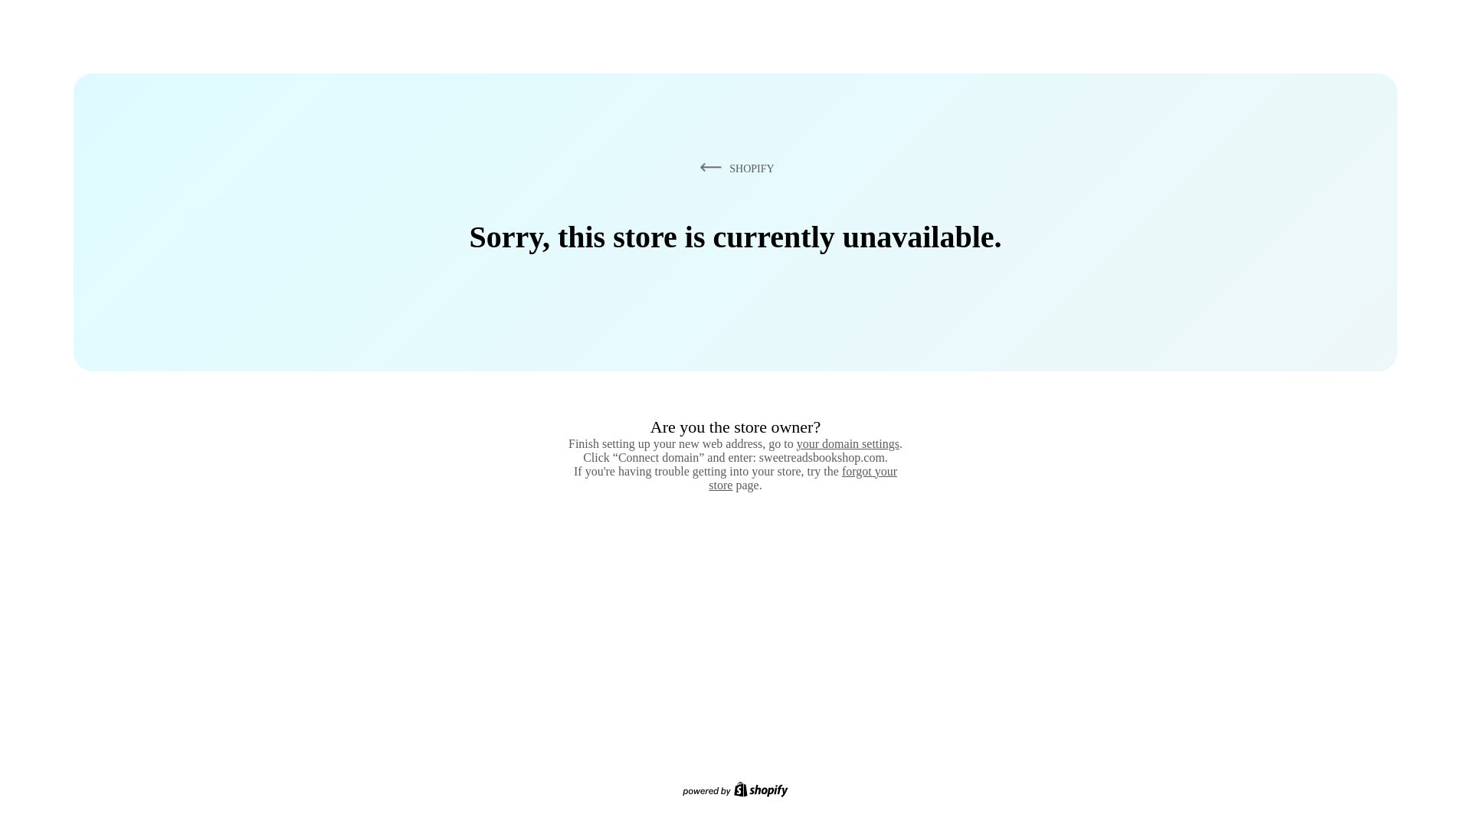 Image resolution: width=1471 pixels, height=827 pixels. What do you see at coordinates (847, 443) in the screenshot?
I see `your domain settings` at bounding box center [847, 443].